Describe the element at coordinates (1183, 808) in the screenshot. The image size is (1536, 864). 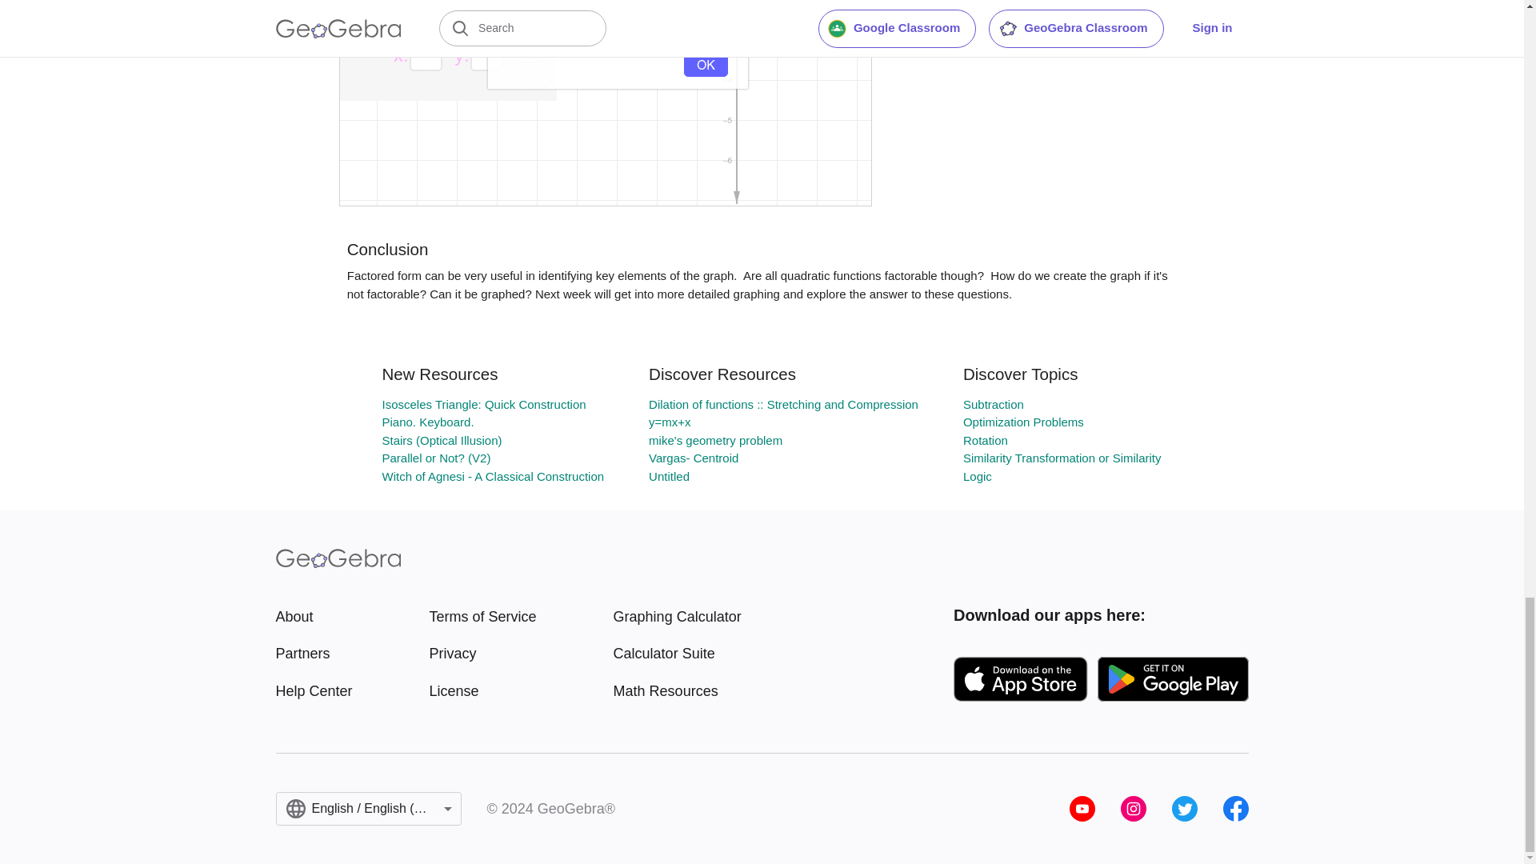
I see `Twitter` at that location.